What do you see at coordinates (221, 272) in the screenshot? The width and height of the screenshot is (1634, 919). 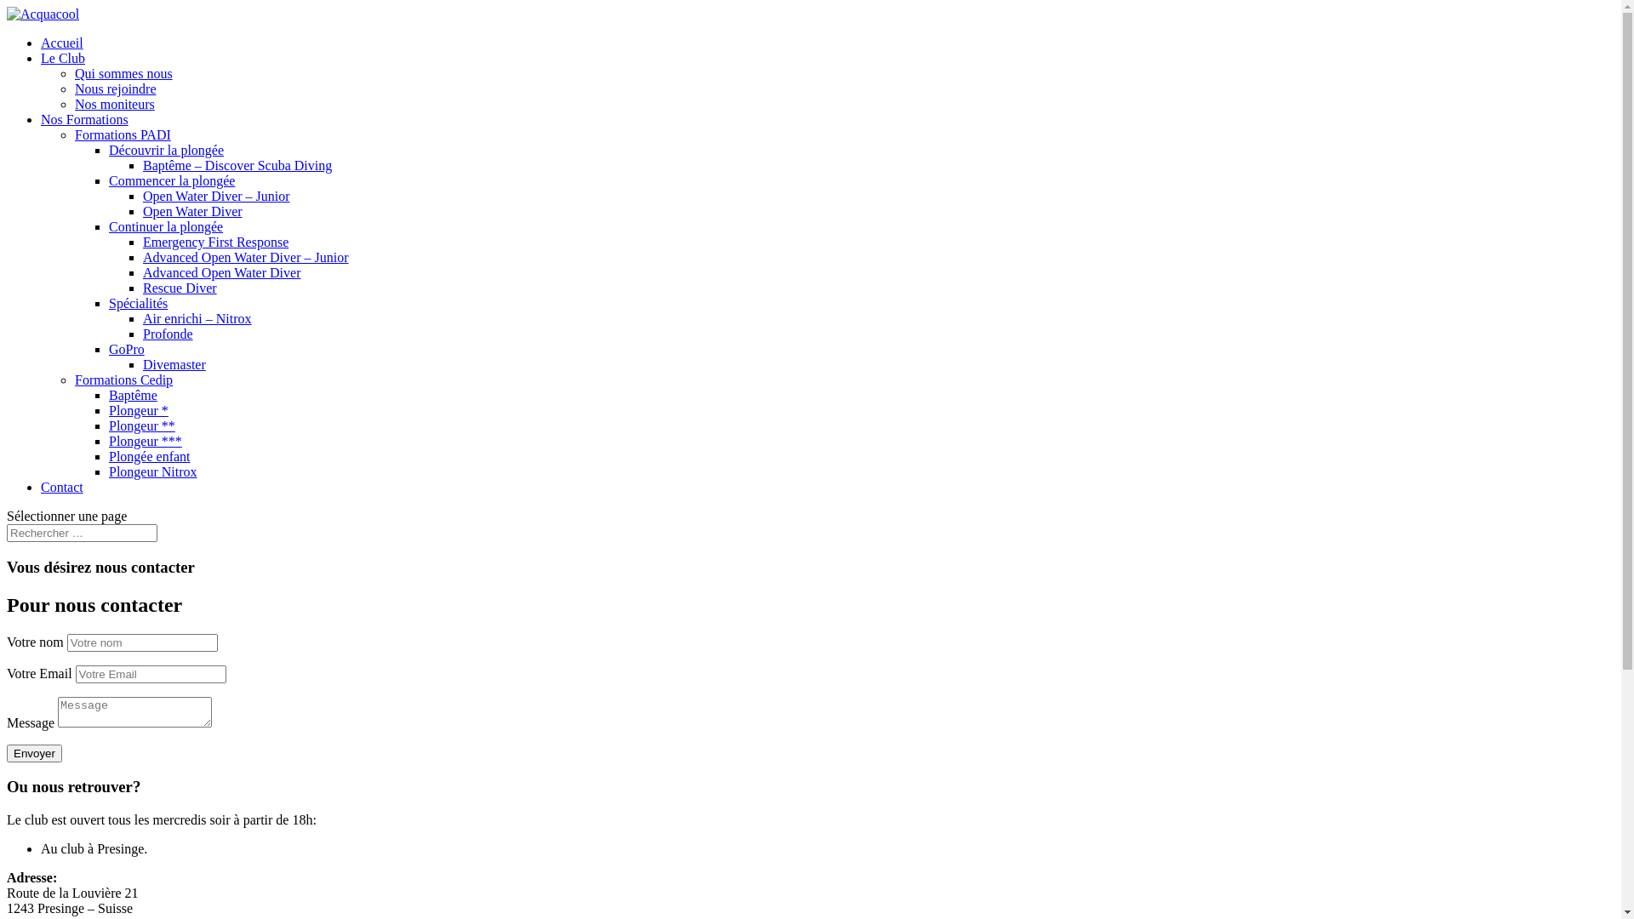 I see `Advanced Open Water Diver` at bounding box center [221, 272].